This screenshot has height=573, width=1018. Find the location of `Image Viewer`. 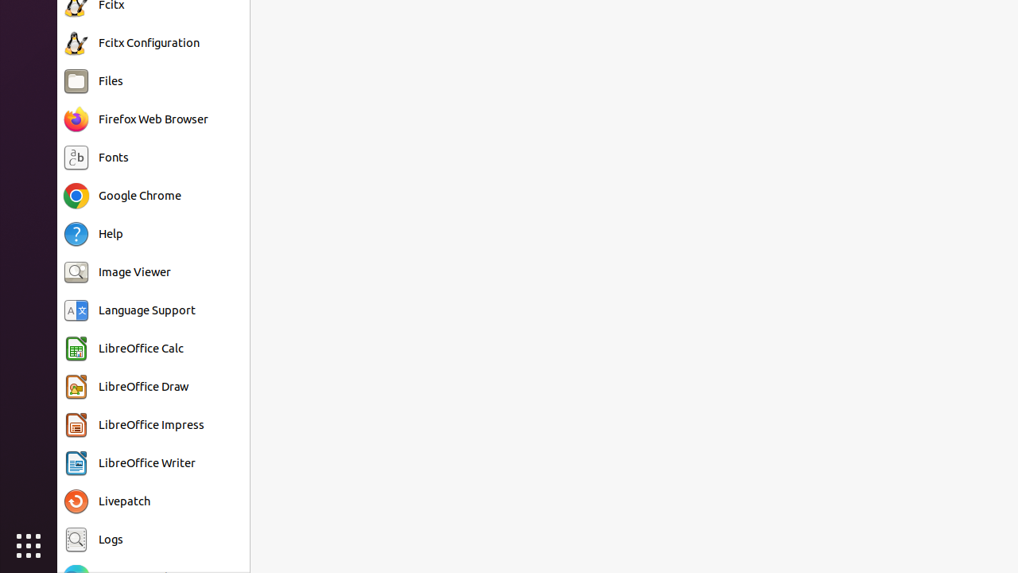

Image Viewer is located at coordinates (135, 272).